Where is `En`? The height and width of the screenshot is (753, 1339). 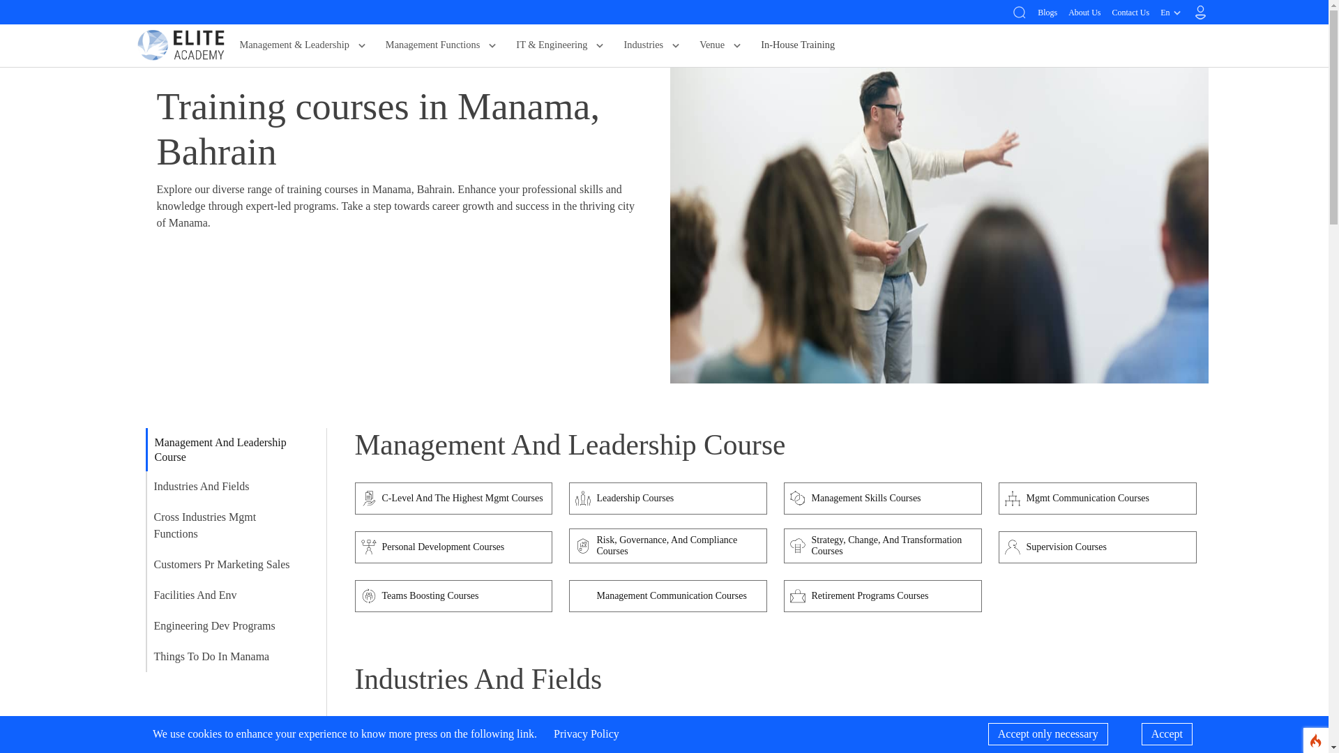 En is located at coordinates (1172, 12).